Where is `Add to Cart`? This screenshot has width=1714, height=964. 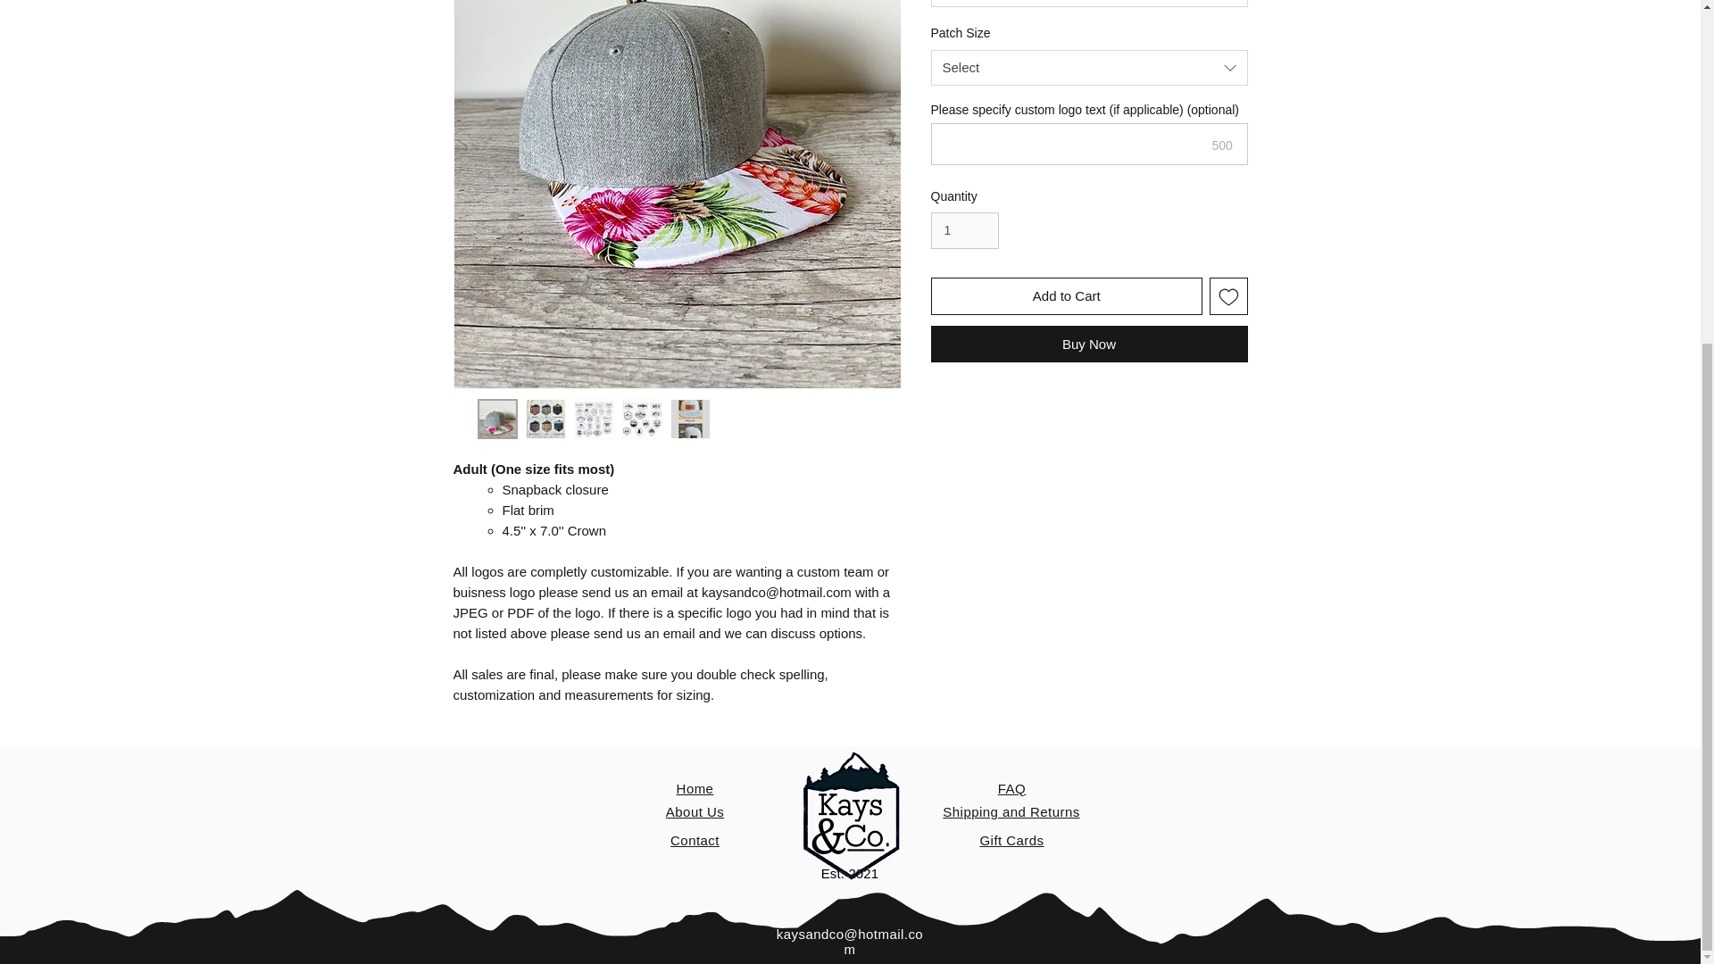 Add to Cart is located at coordinates (1066, 296).